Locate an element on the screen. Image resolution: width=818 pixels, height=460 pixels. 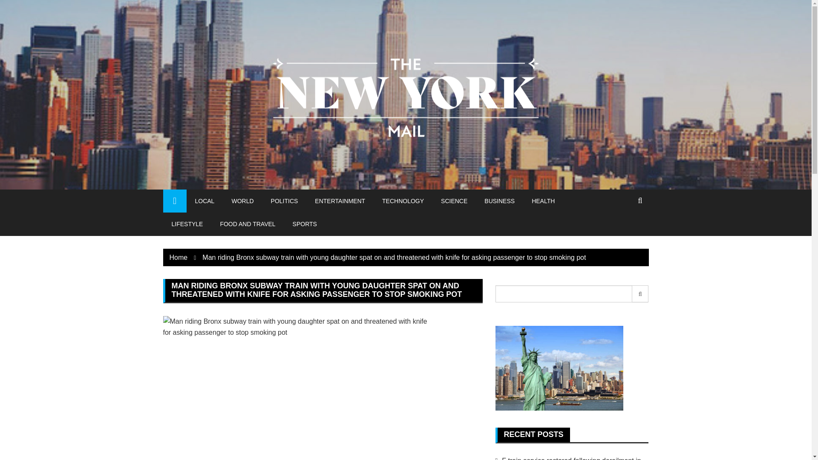
Search is located at coordinates (640, 293).